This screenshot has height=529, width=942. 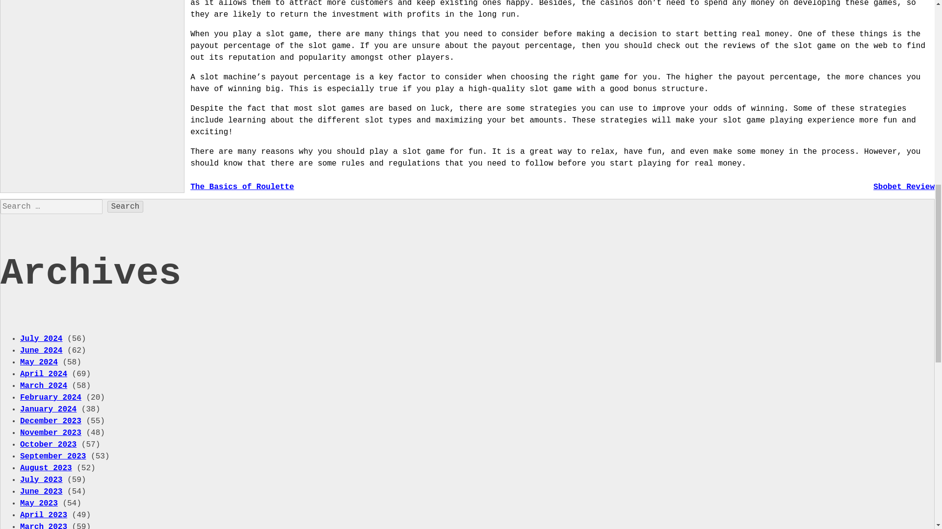 I want to click on October 2023, so click(x=48, y=444).